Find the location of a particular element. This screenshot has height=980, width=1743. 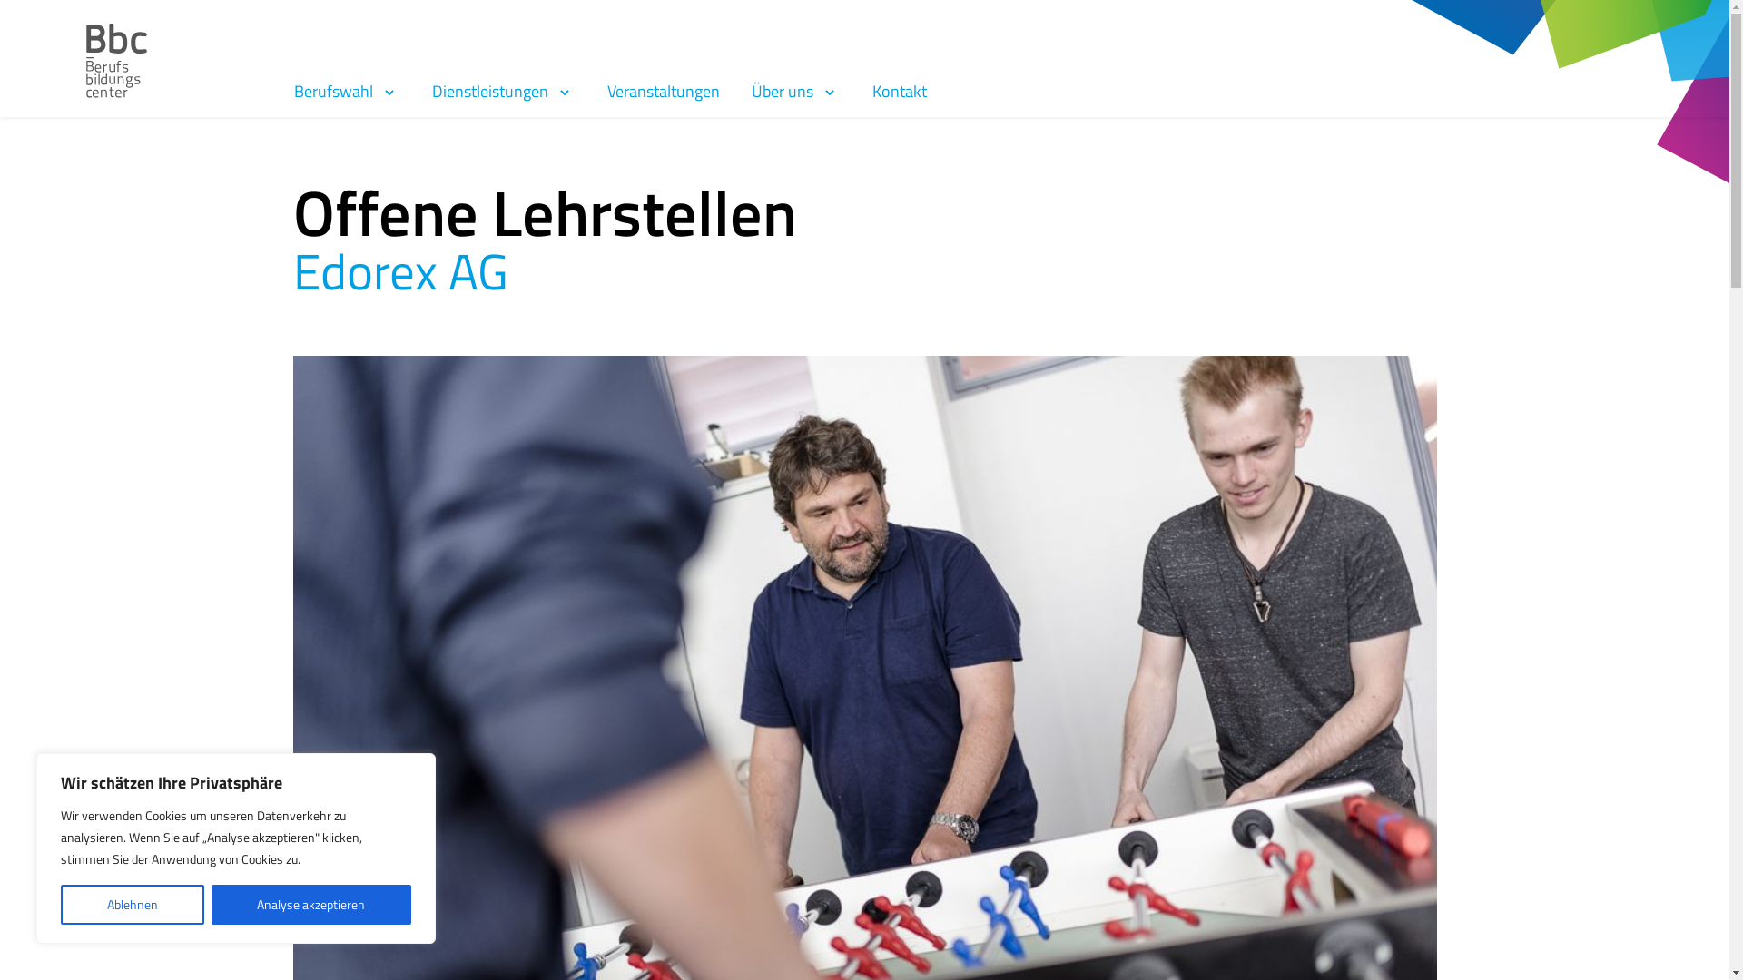

Ablehnen is located at coordinates (133, 905).